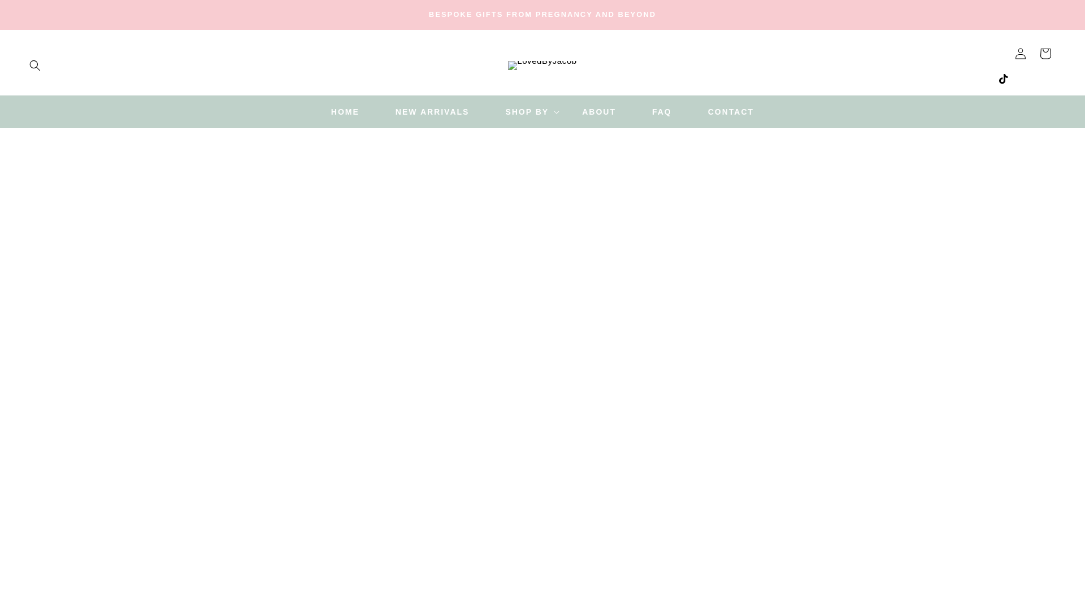  Describe the element at coordinates (34, 12) in the screenshot. I see `SKIP TO CONTENT` at that location.